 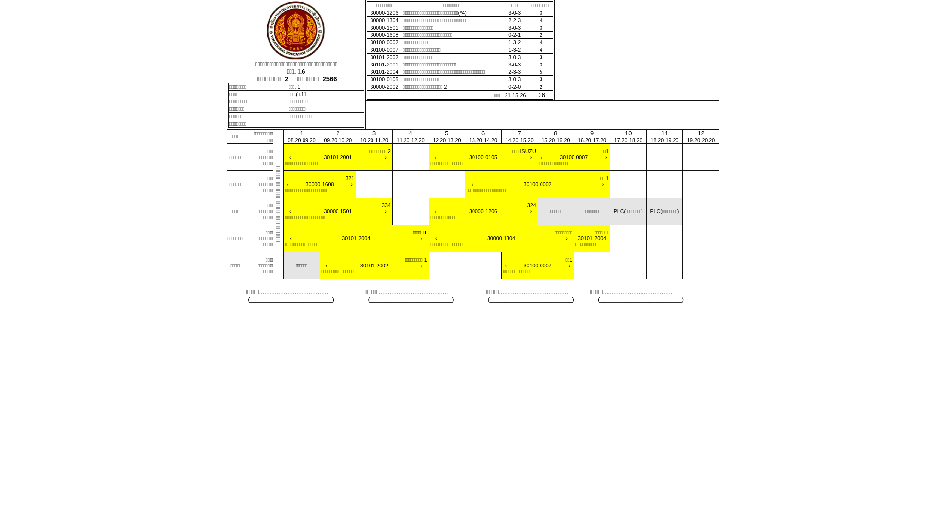 I want to click on 324, so click(x=532, y=205).